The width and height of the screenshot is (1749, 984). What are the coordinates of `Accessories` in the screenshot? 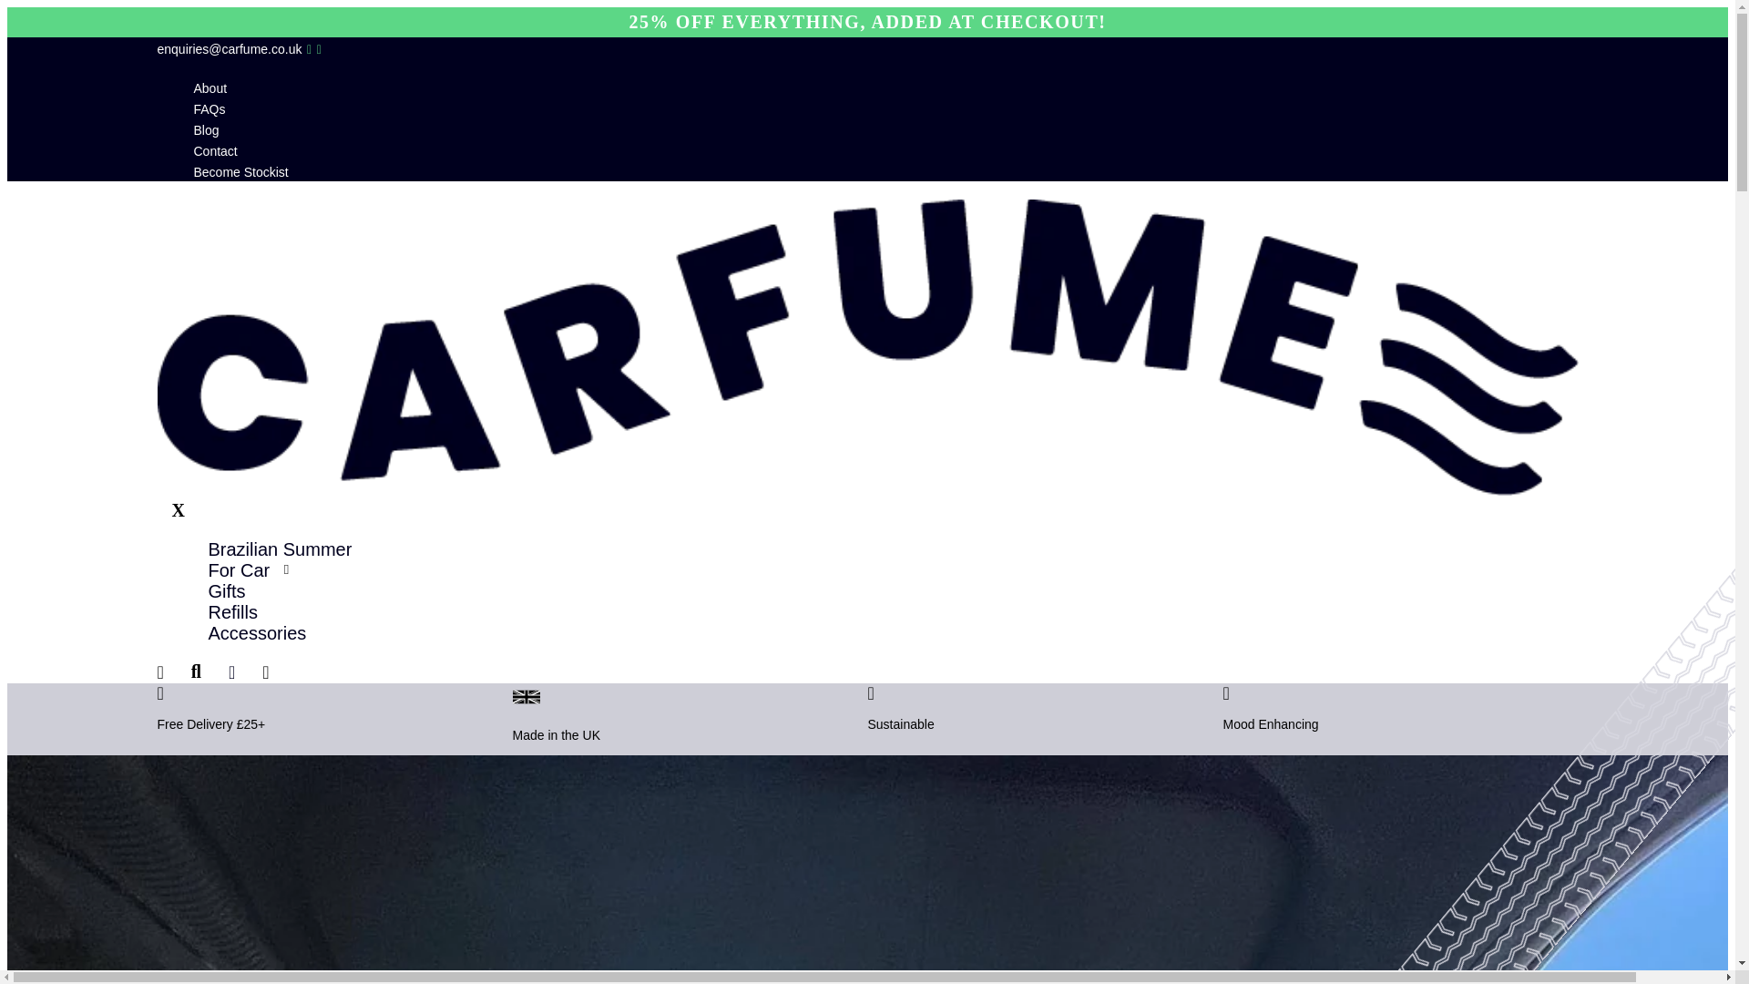 It's located at (257, 632).